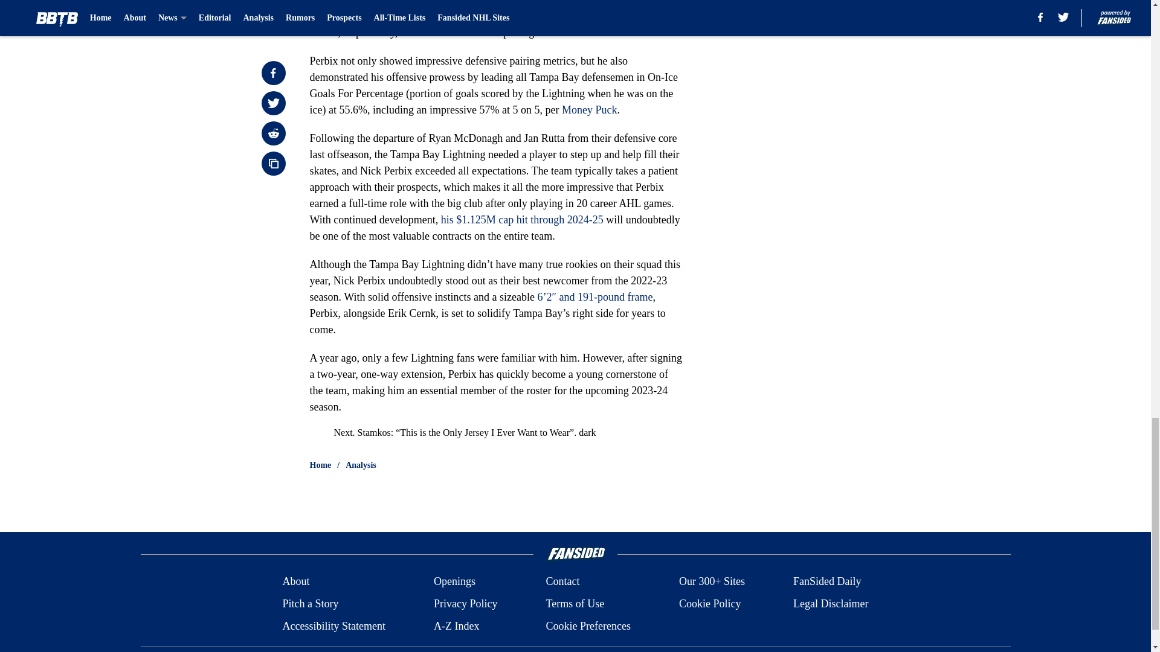 This screenshot has height=652, width=1160. Describe the element at coordinates (454, 582) in the screenshot. I see `Openings` at that location.